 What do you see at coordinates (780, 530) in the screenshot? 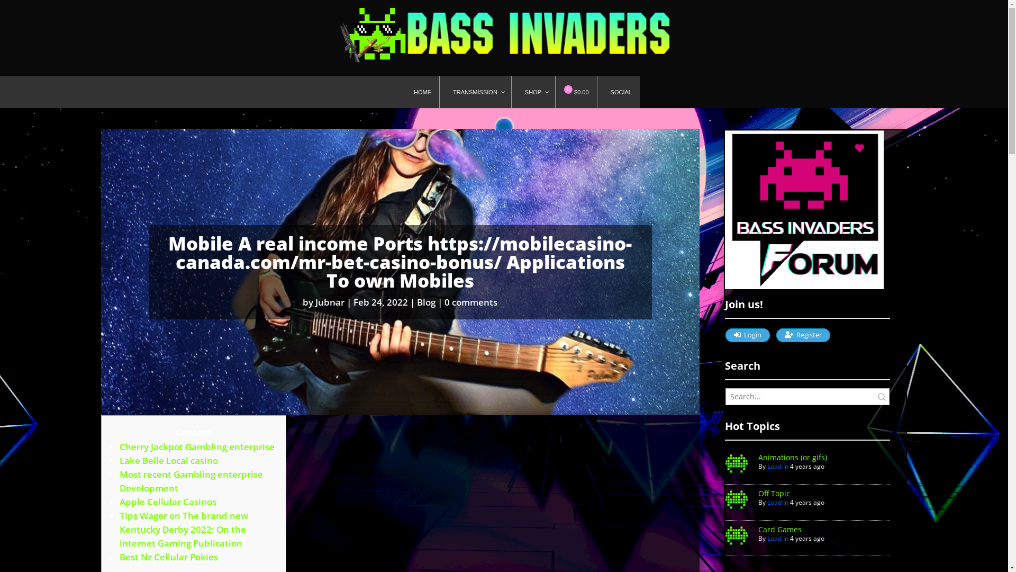
I see `Card Games` at bounding box center [780, 530].